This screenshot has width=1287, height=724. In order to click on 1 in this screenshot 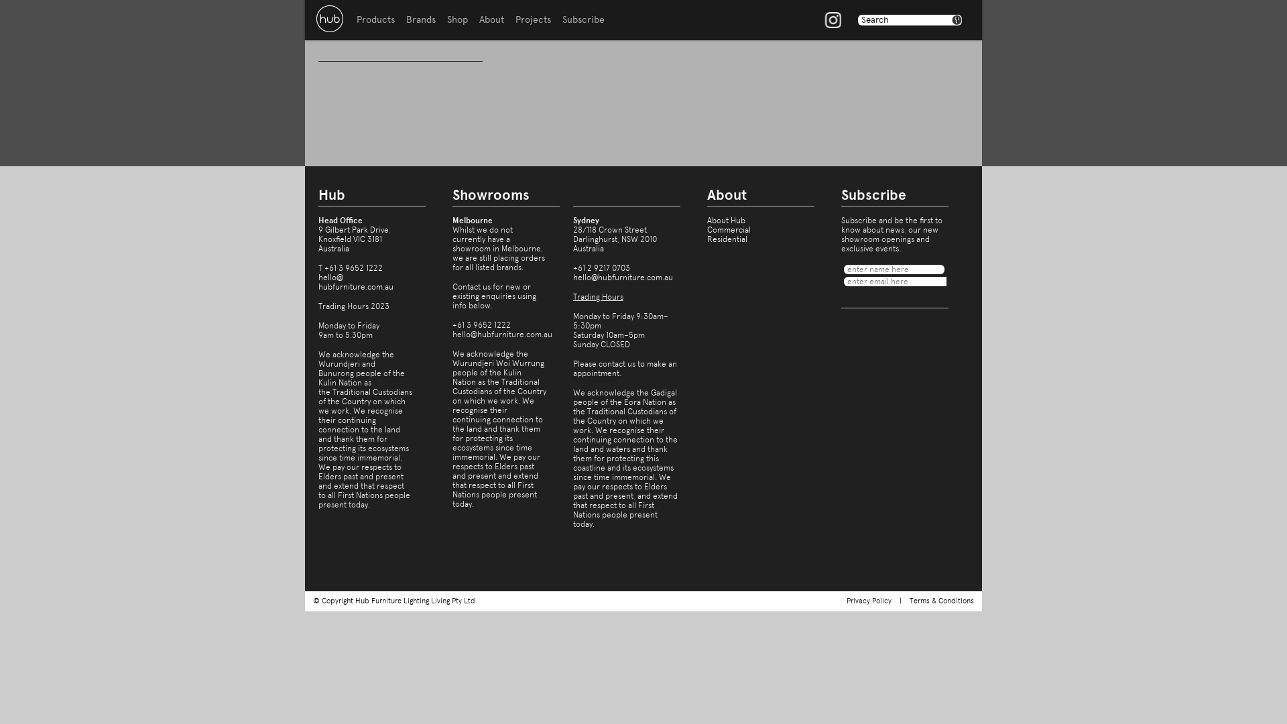, I will do `click(957, 20)`.